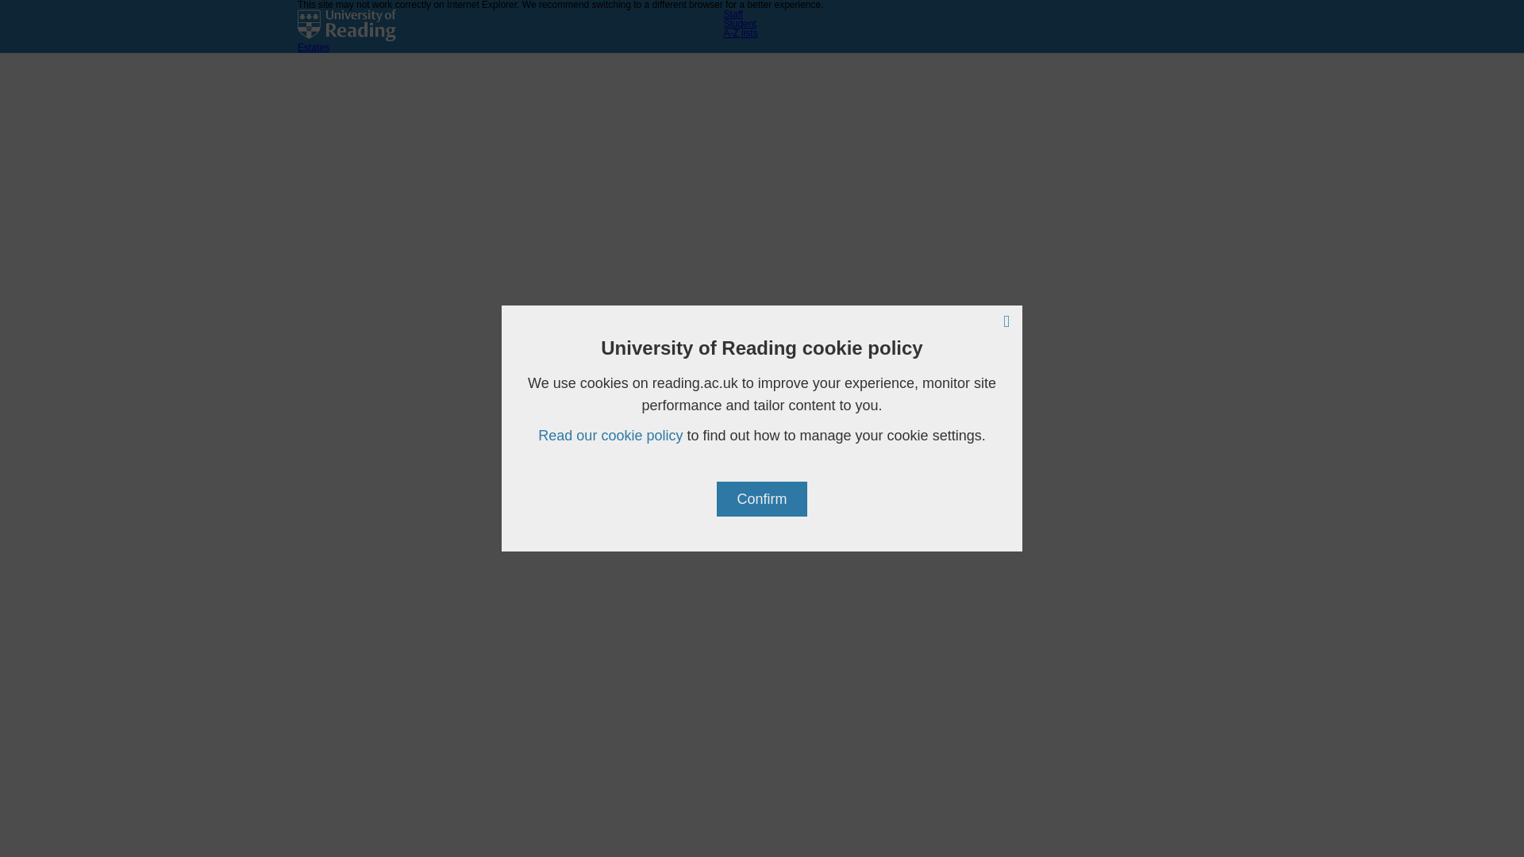 The width and height of the screenshot is (1524, 857). What do you see at coordinates (739, 23) in the screenshot?
I see `Student` at bounding box center [739, 23].